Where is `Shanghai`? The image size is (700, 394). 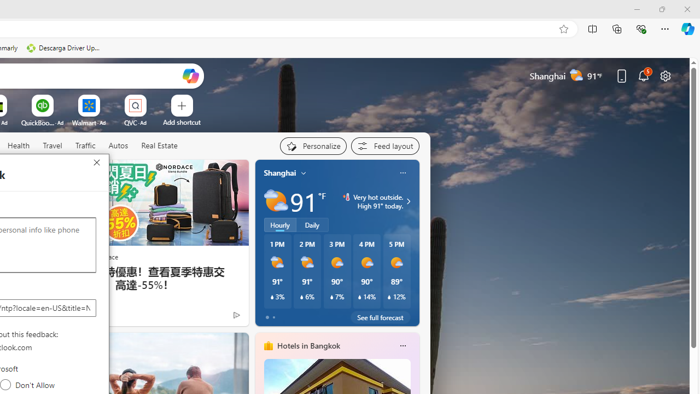
Shanghai is located at coordinates (280, 172).